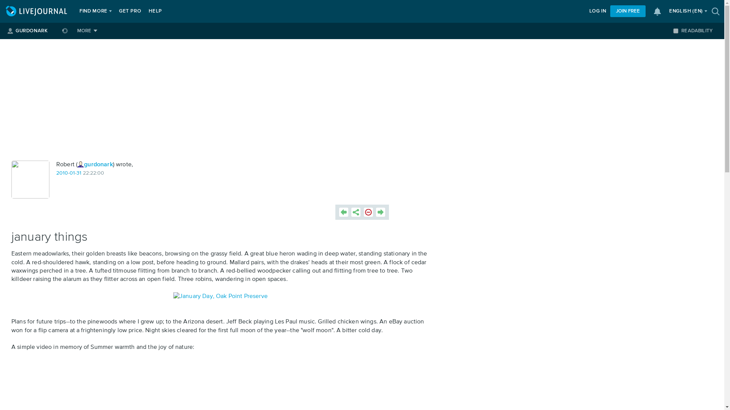 Image resolution: width=730 pixels, height=410 pixels. I want to click on GET PRO, so click(130, 11).